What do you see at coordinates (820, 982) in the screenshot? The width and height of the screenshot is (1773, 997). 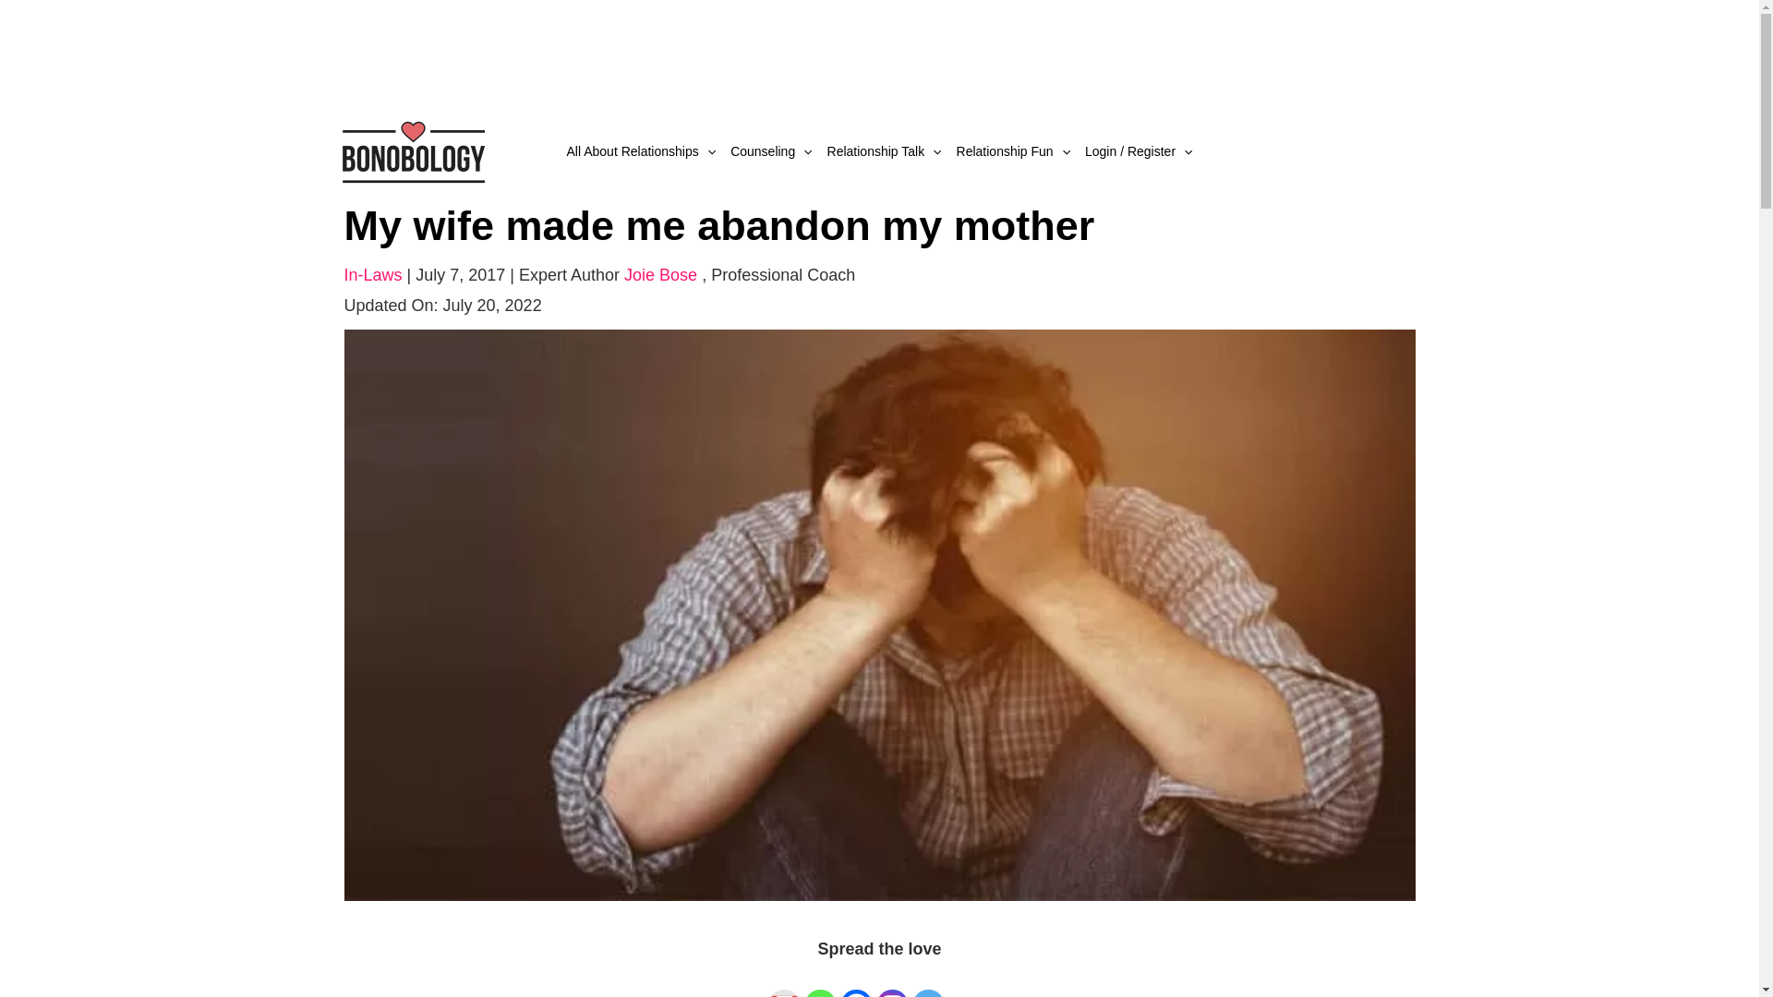 I see `Whatsapp` at bounding box center [820, 982].